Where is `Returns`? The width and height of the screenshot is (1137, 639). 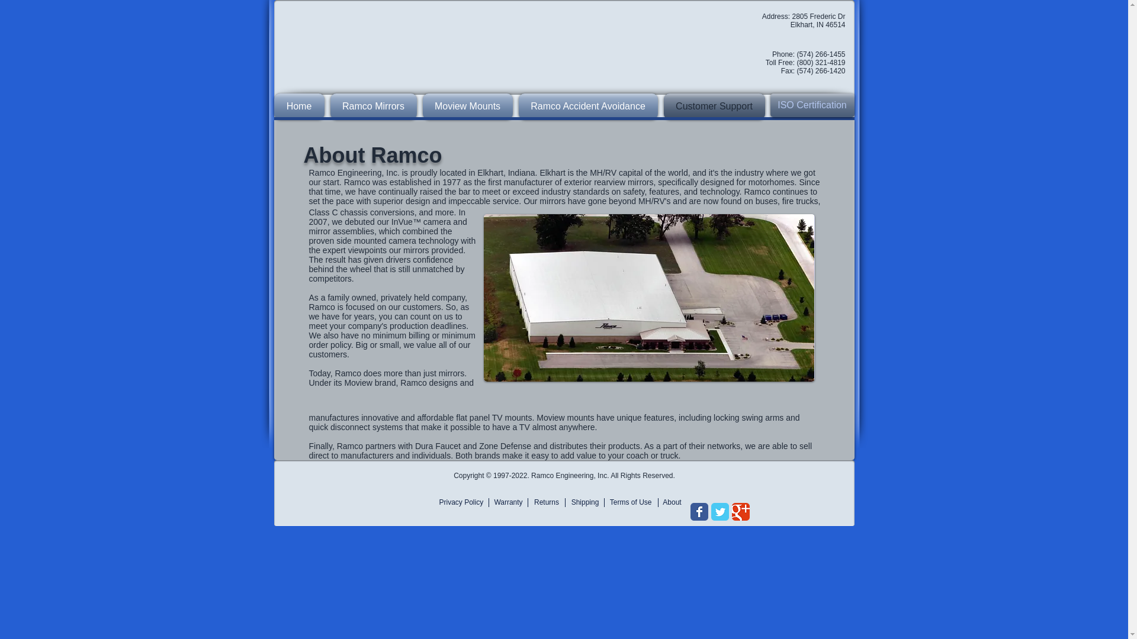
Returns is located at coordinates (547, 503).